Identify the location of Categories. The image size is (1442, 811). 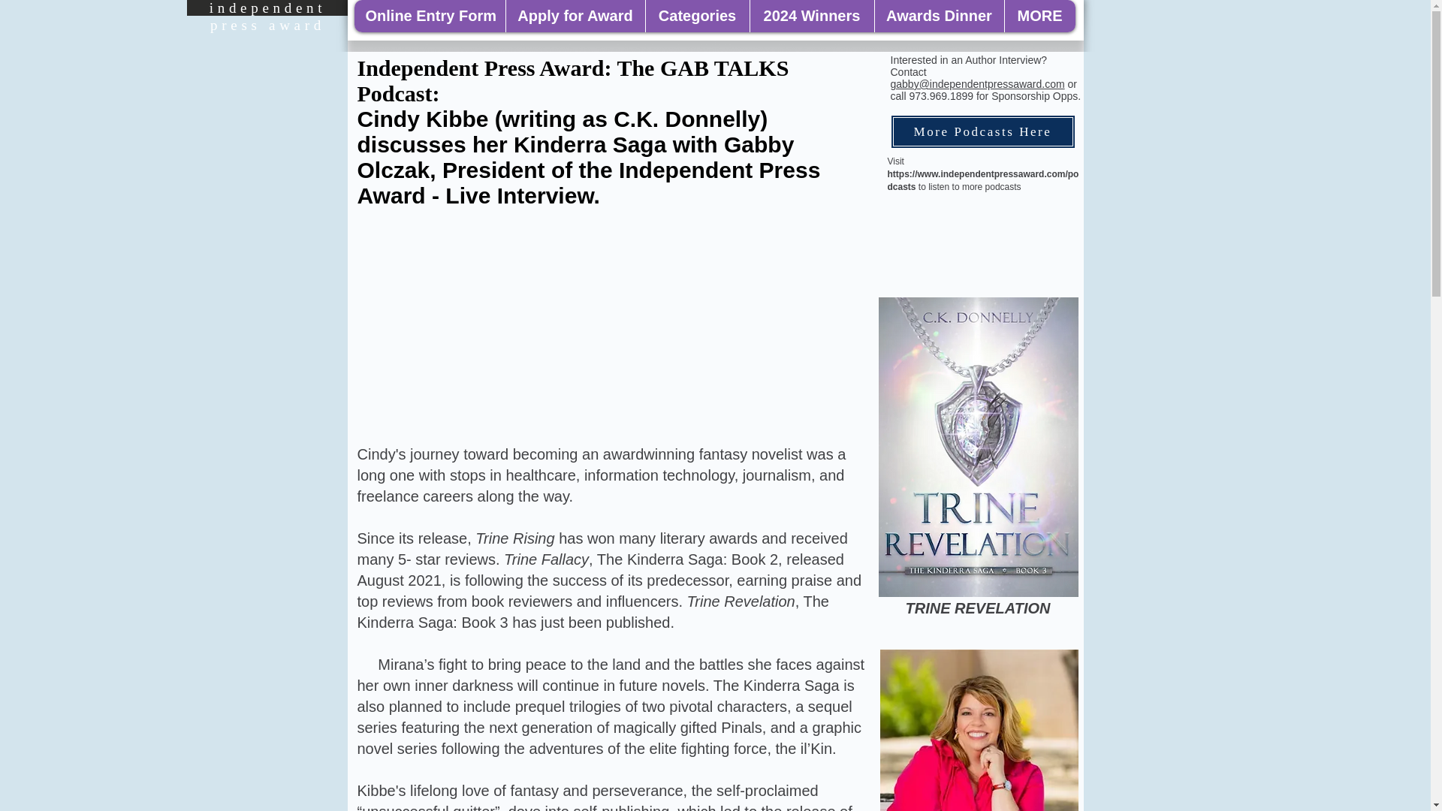
(696, 17).